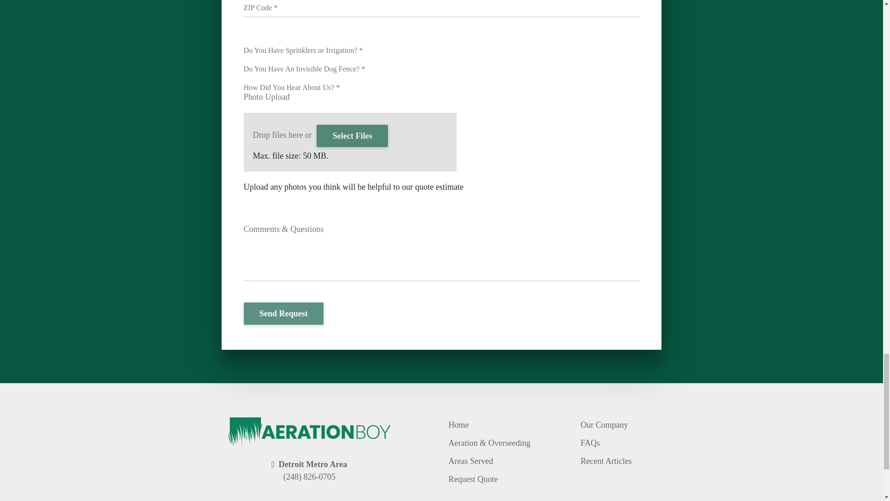 The height and width of the screenshot is (501, 890). I want to click on FAQs, so click(590, 443).